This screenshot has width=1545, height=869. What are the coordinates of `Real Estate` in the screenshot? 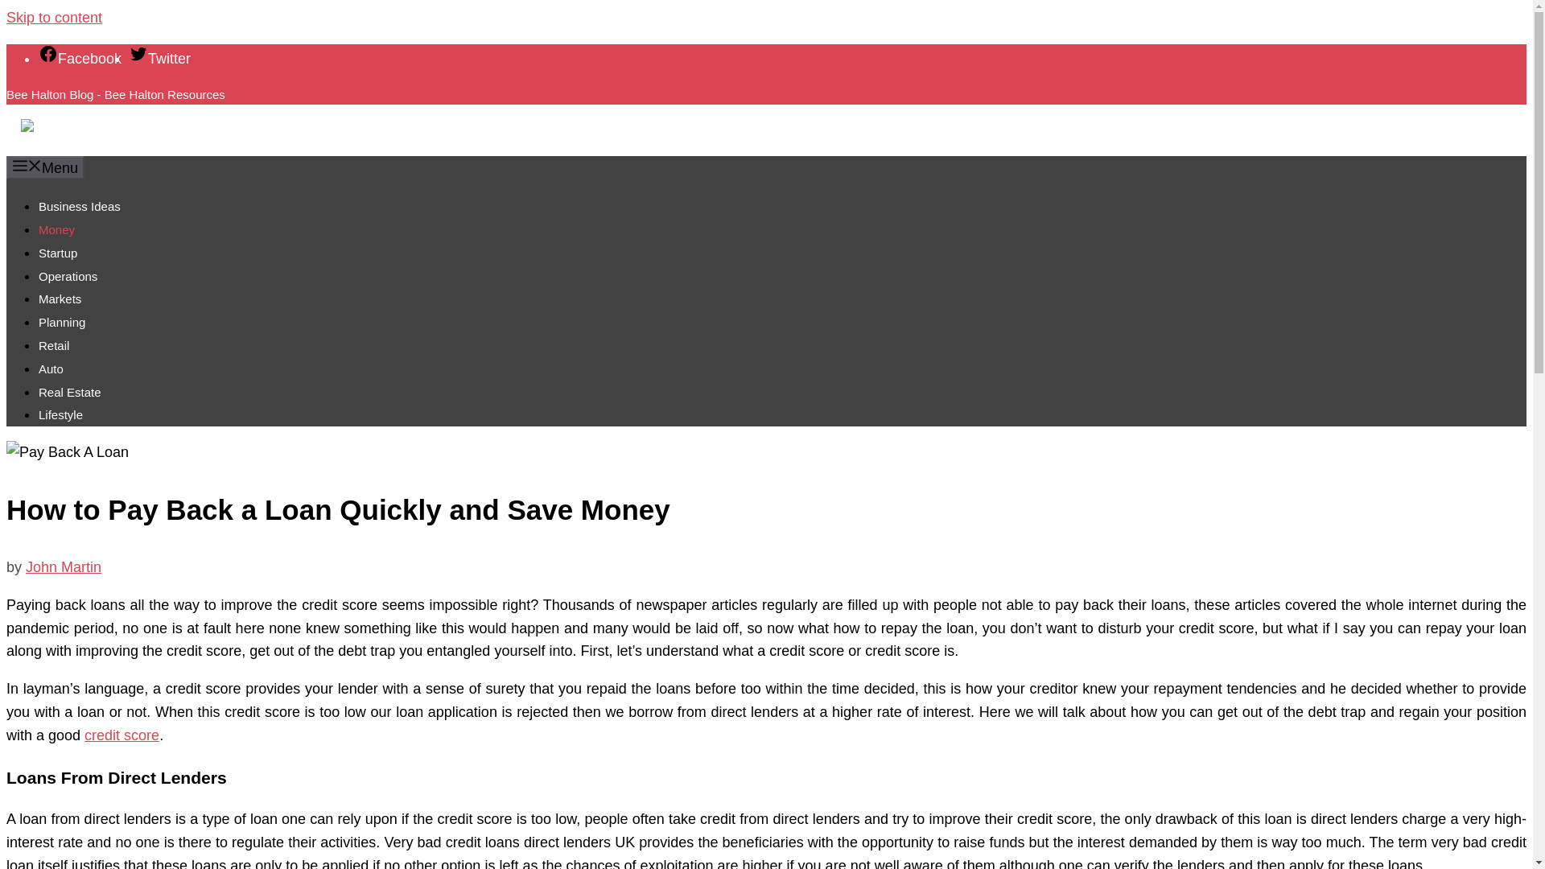 It's located at (70, 392).